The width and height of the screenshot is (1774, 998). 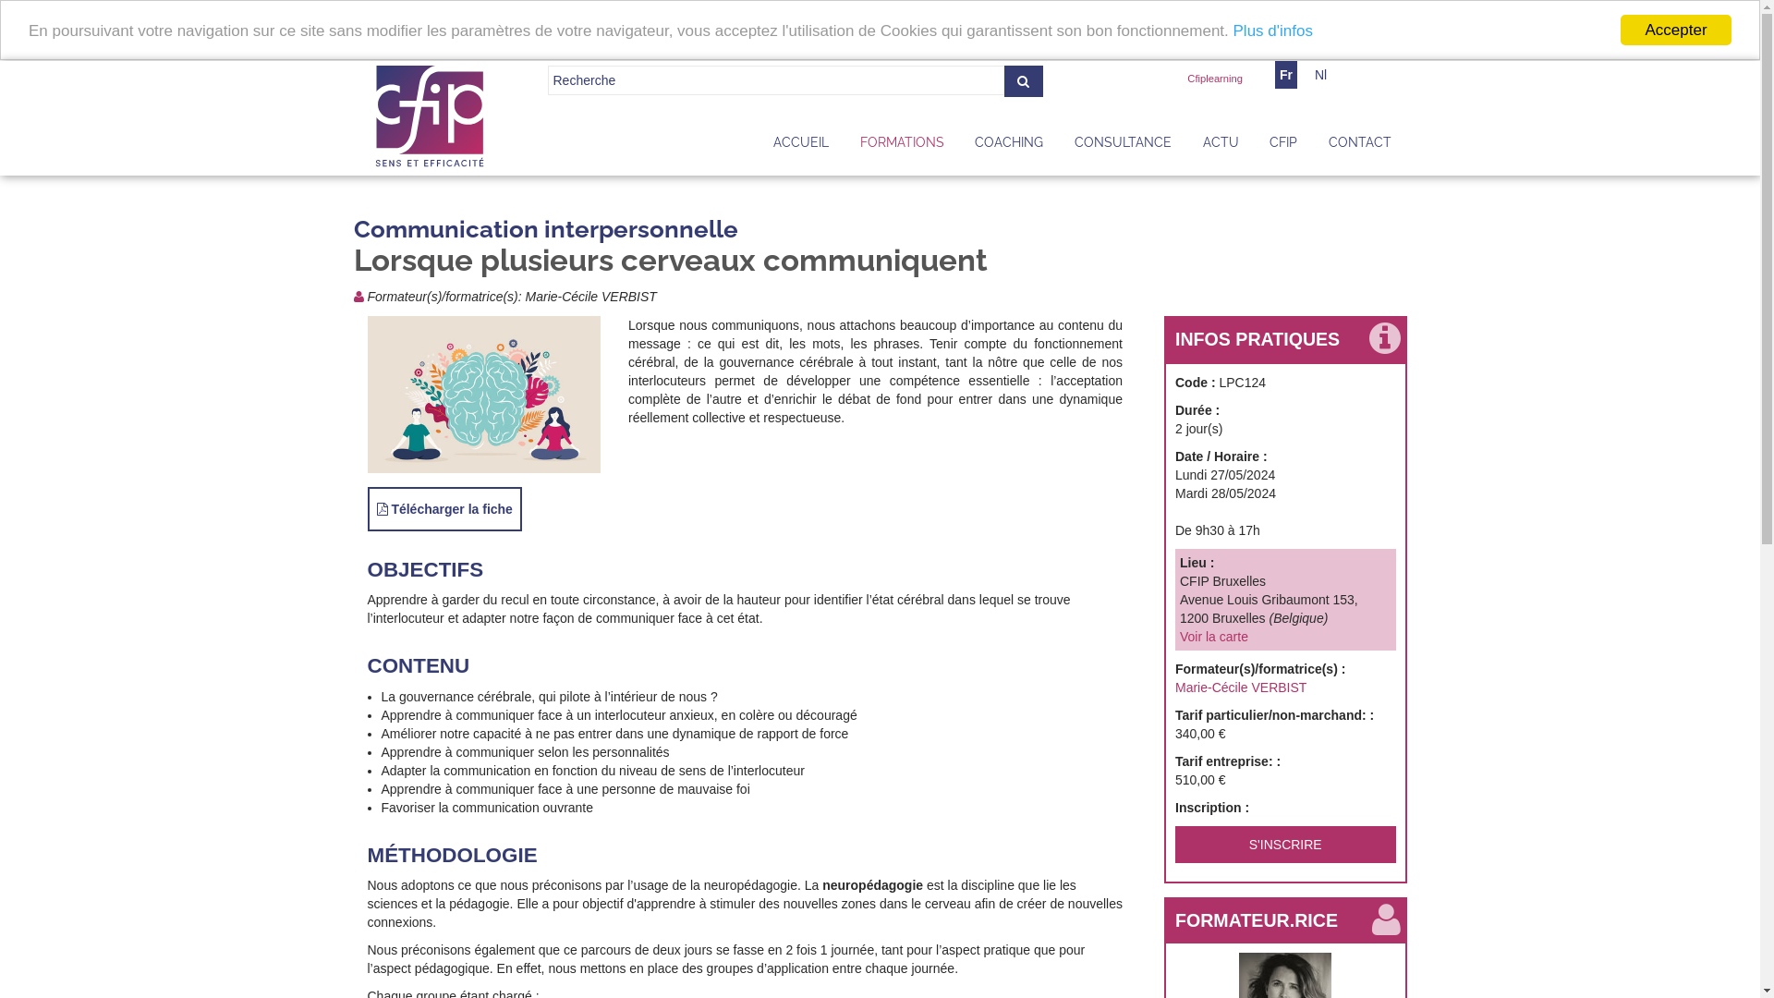 I want to click on ACCUEIL, so click(x=801, y=147).